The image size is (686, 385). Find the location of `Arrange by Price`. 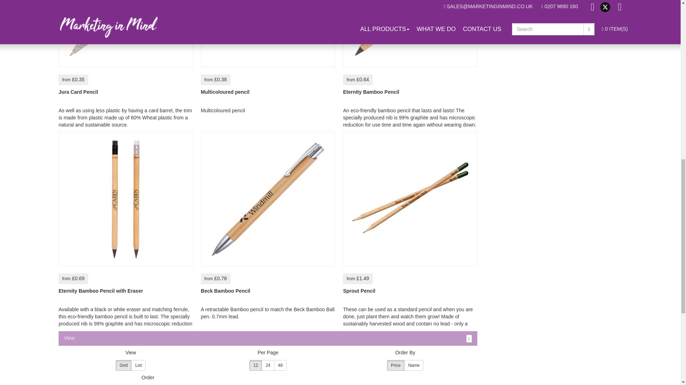

Arrange by Price is located at coordinates (396, 365).